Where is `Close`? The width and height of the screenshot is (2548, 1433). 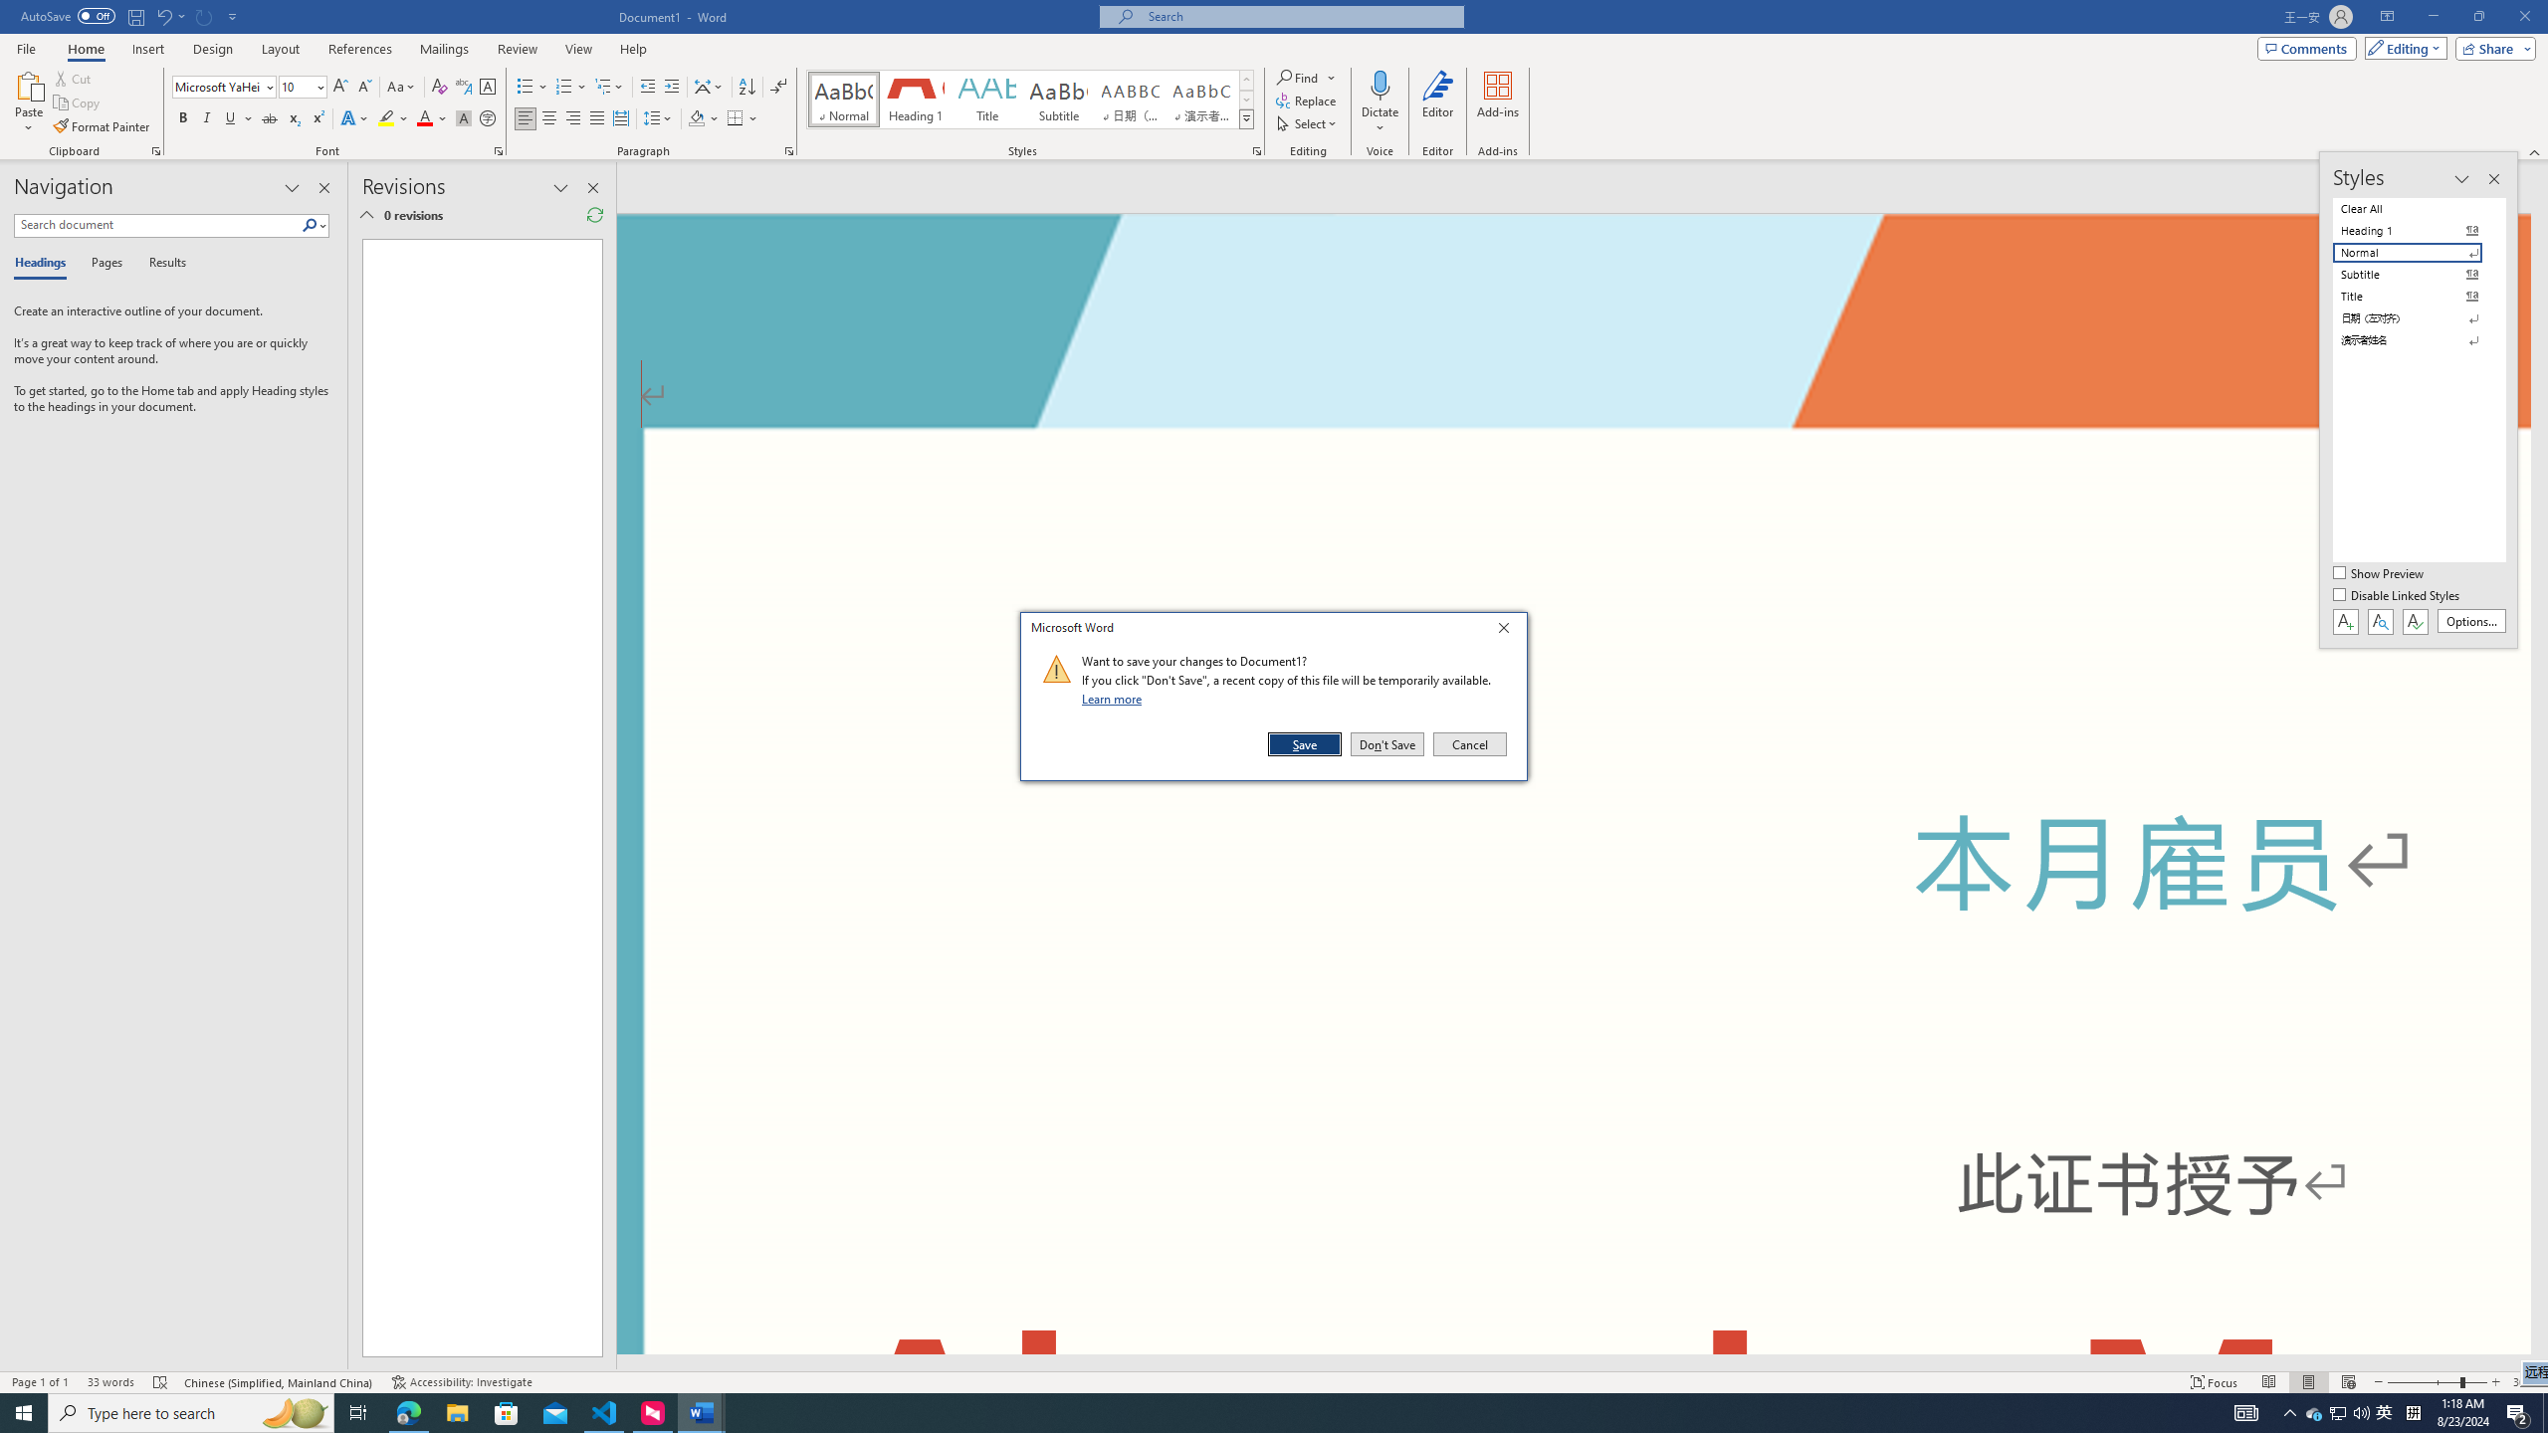 Close is located at coordinates (2337, 1413).